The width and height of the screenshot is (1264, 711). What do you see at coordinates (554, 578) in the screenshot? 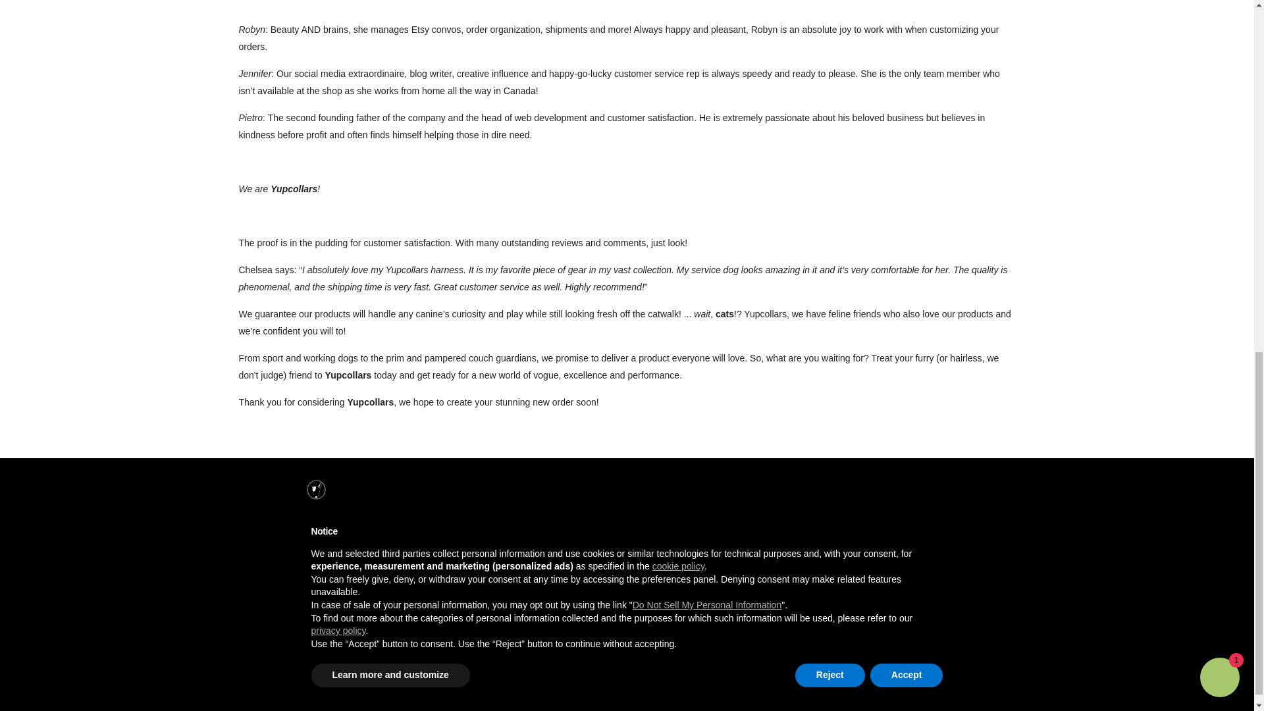
I see `Shop Pay` at bounding box center [554, 578].